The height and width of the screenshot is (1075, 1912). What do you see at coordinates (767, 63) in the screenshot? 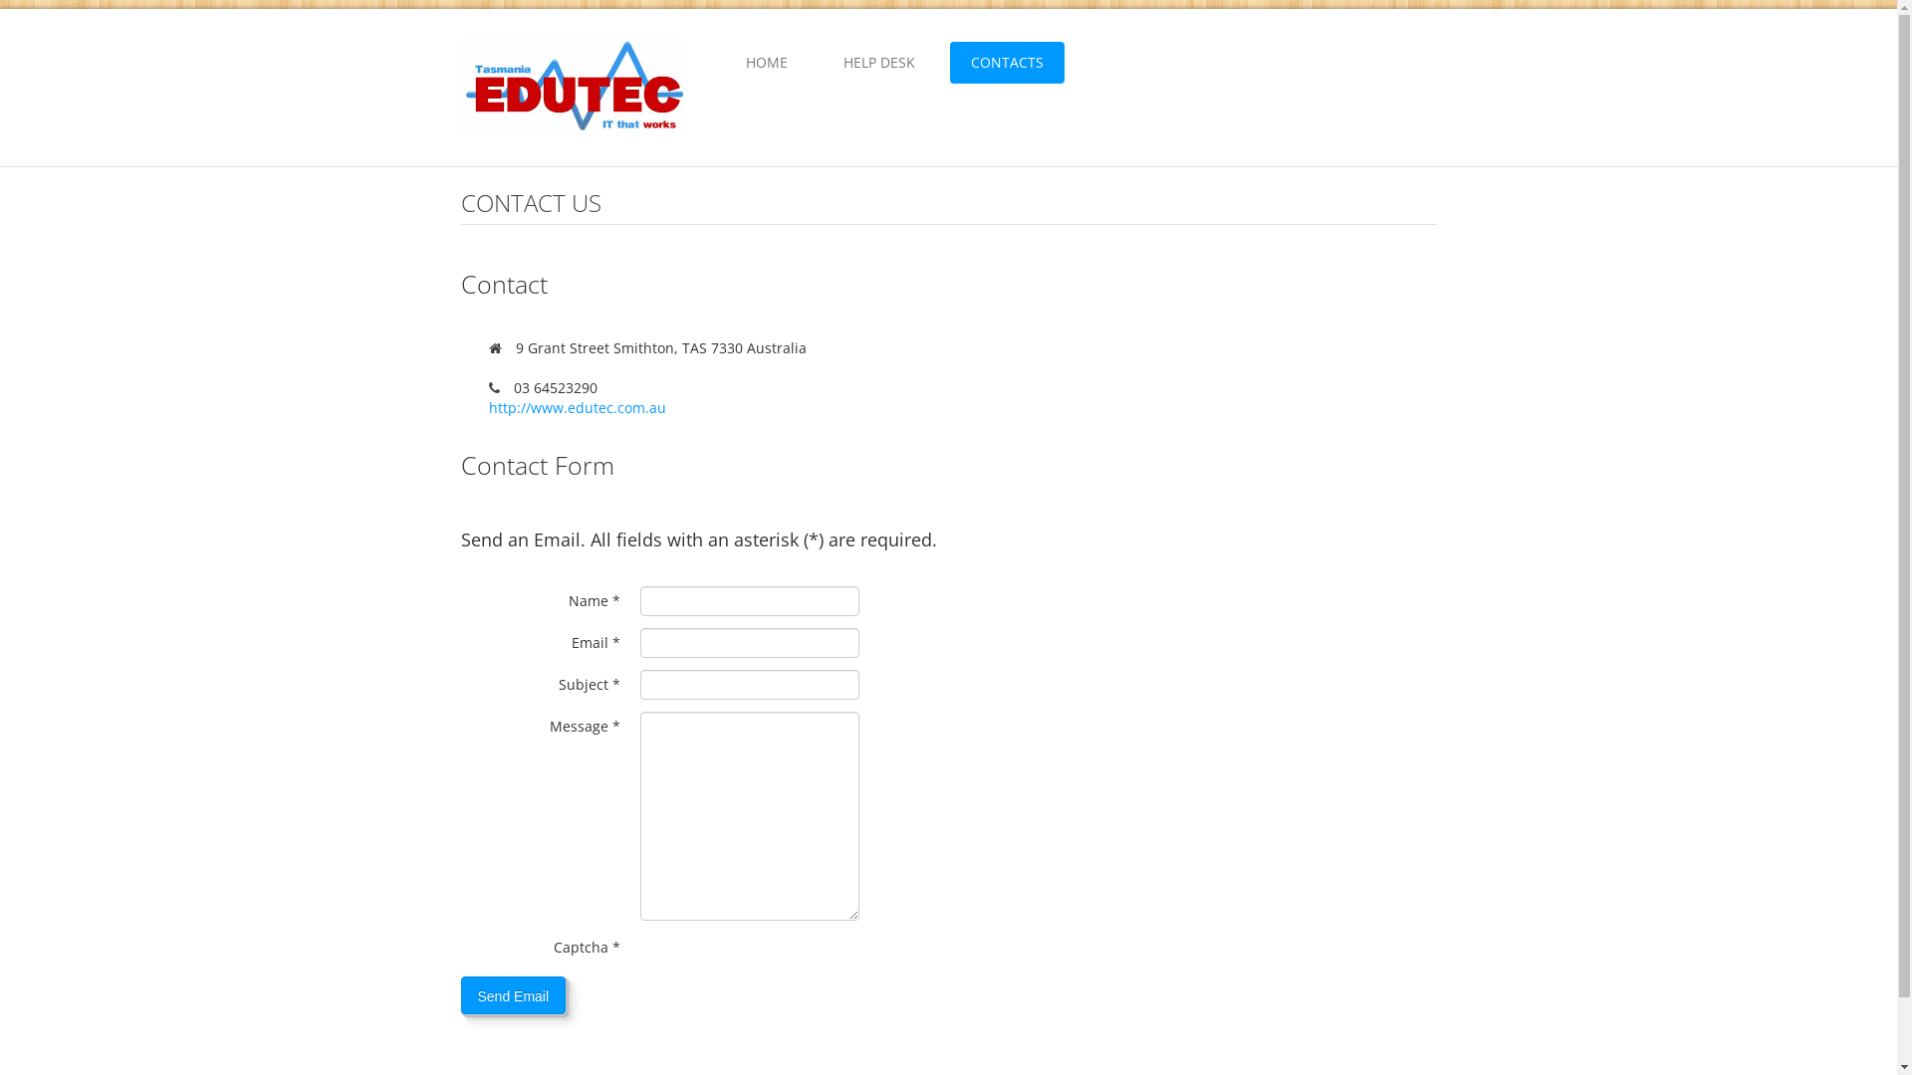
I see `HOME` at bounding box center [767, 63].